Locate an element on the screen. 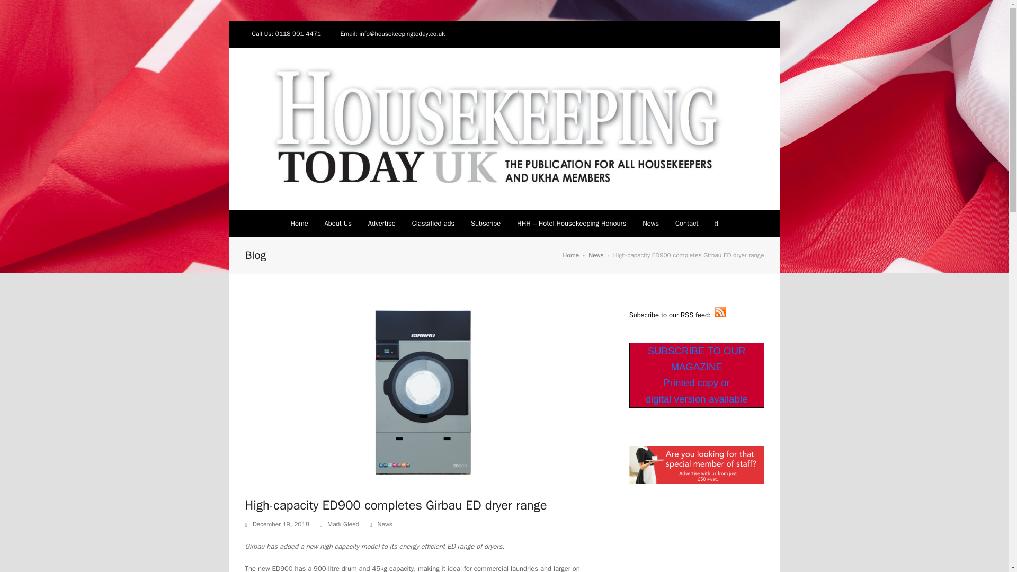 Image resolution: width=1017 pixels, height=572 pixels. News is located at coordinates (650, 224).